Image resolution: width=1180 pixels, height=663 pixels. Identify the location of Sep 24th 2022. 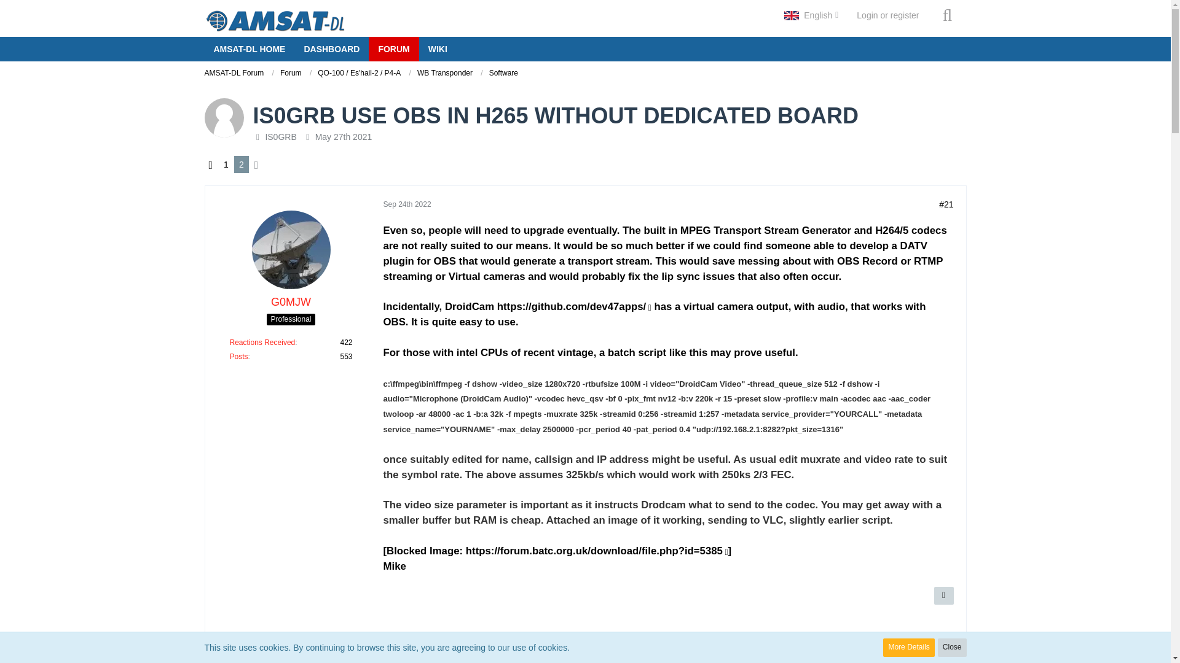
(407, 648).